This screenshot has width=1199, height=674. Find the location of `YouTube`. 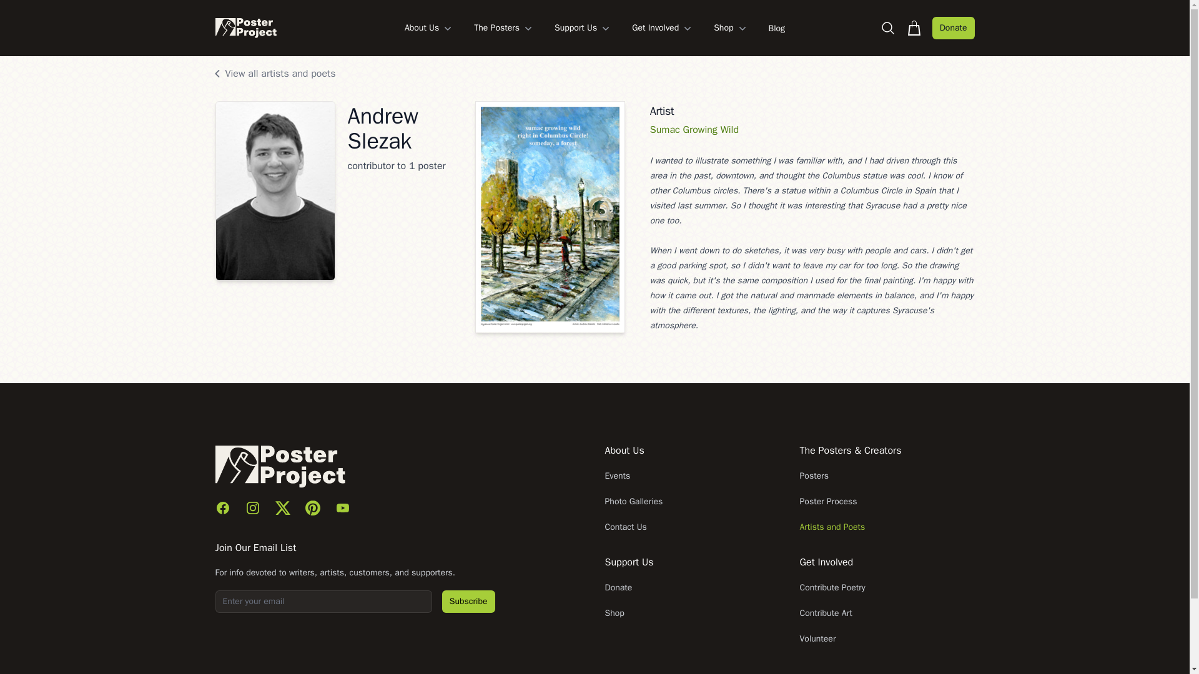

YouTube is located at coordinates (342, 508).